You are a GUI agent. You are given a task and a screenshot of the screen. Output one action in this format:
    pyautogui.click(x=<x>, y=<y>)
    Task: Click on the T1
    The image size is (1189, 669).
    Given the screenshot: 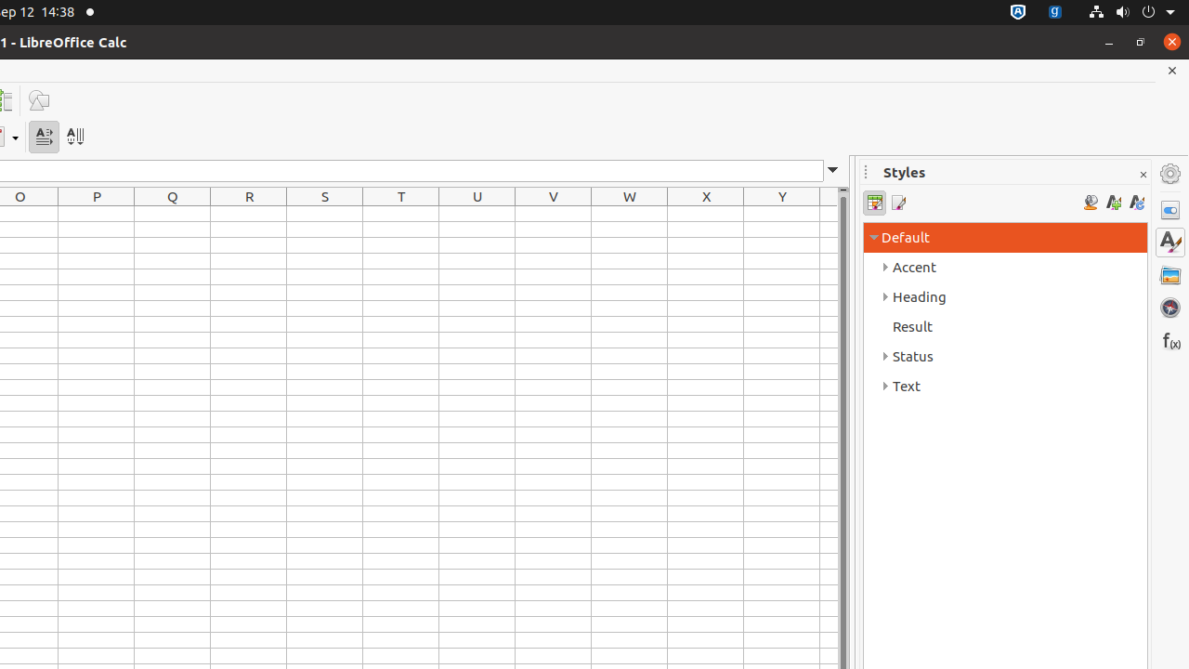 What is the action you would take?
    pyautogui.click(x=401, y=214)
    